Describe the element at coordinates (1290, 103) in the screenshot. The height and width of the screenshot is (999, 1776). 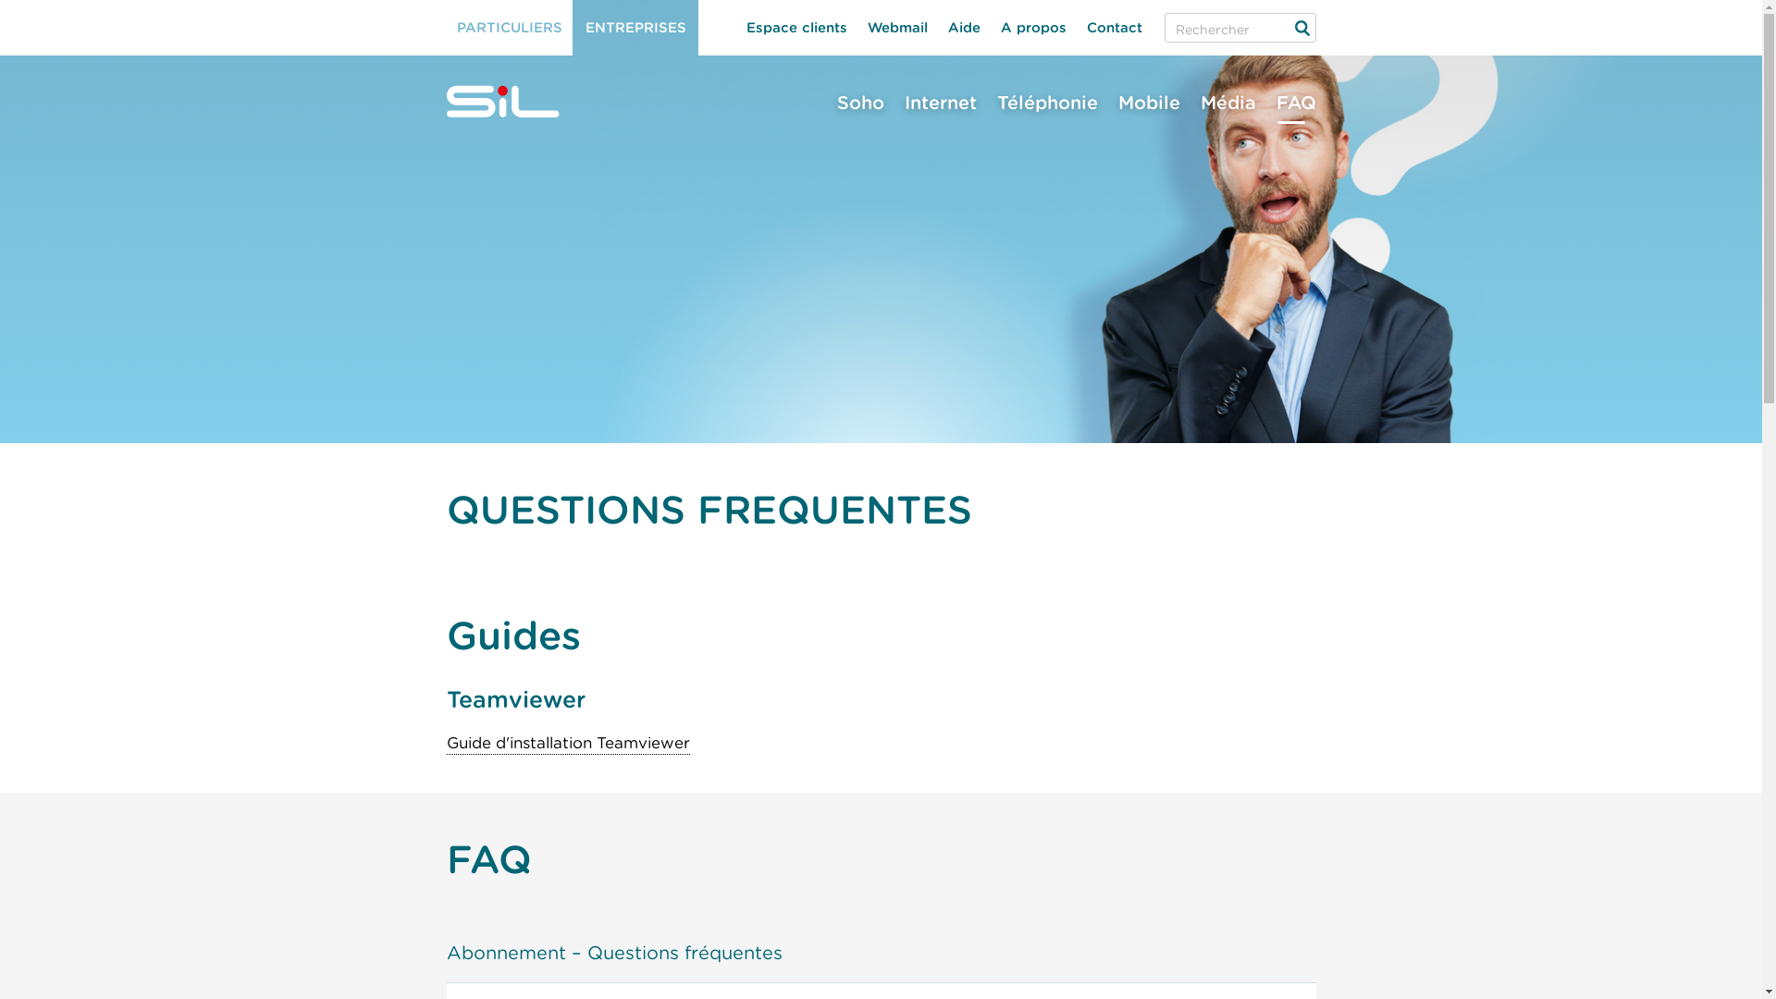
I see `FAQ` at that location.